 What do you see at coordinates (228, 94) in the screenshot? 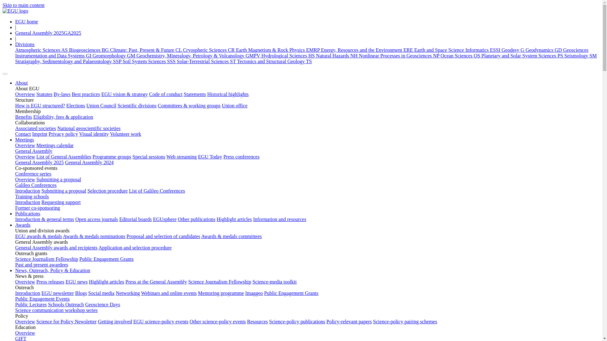
I see `Historical highlights` at bounding box center [228, 94].